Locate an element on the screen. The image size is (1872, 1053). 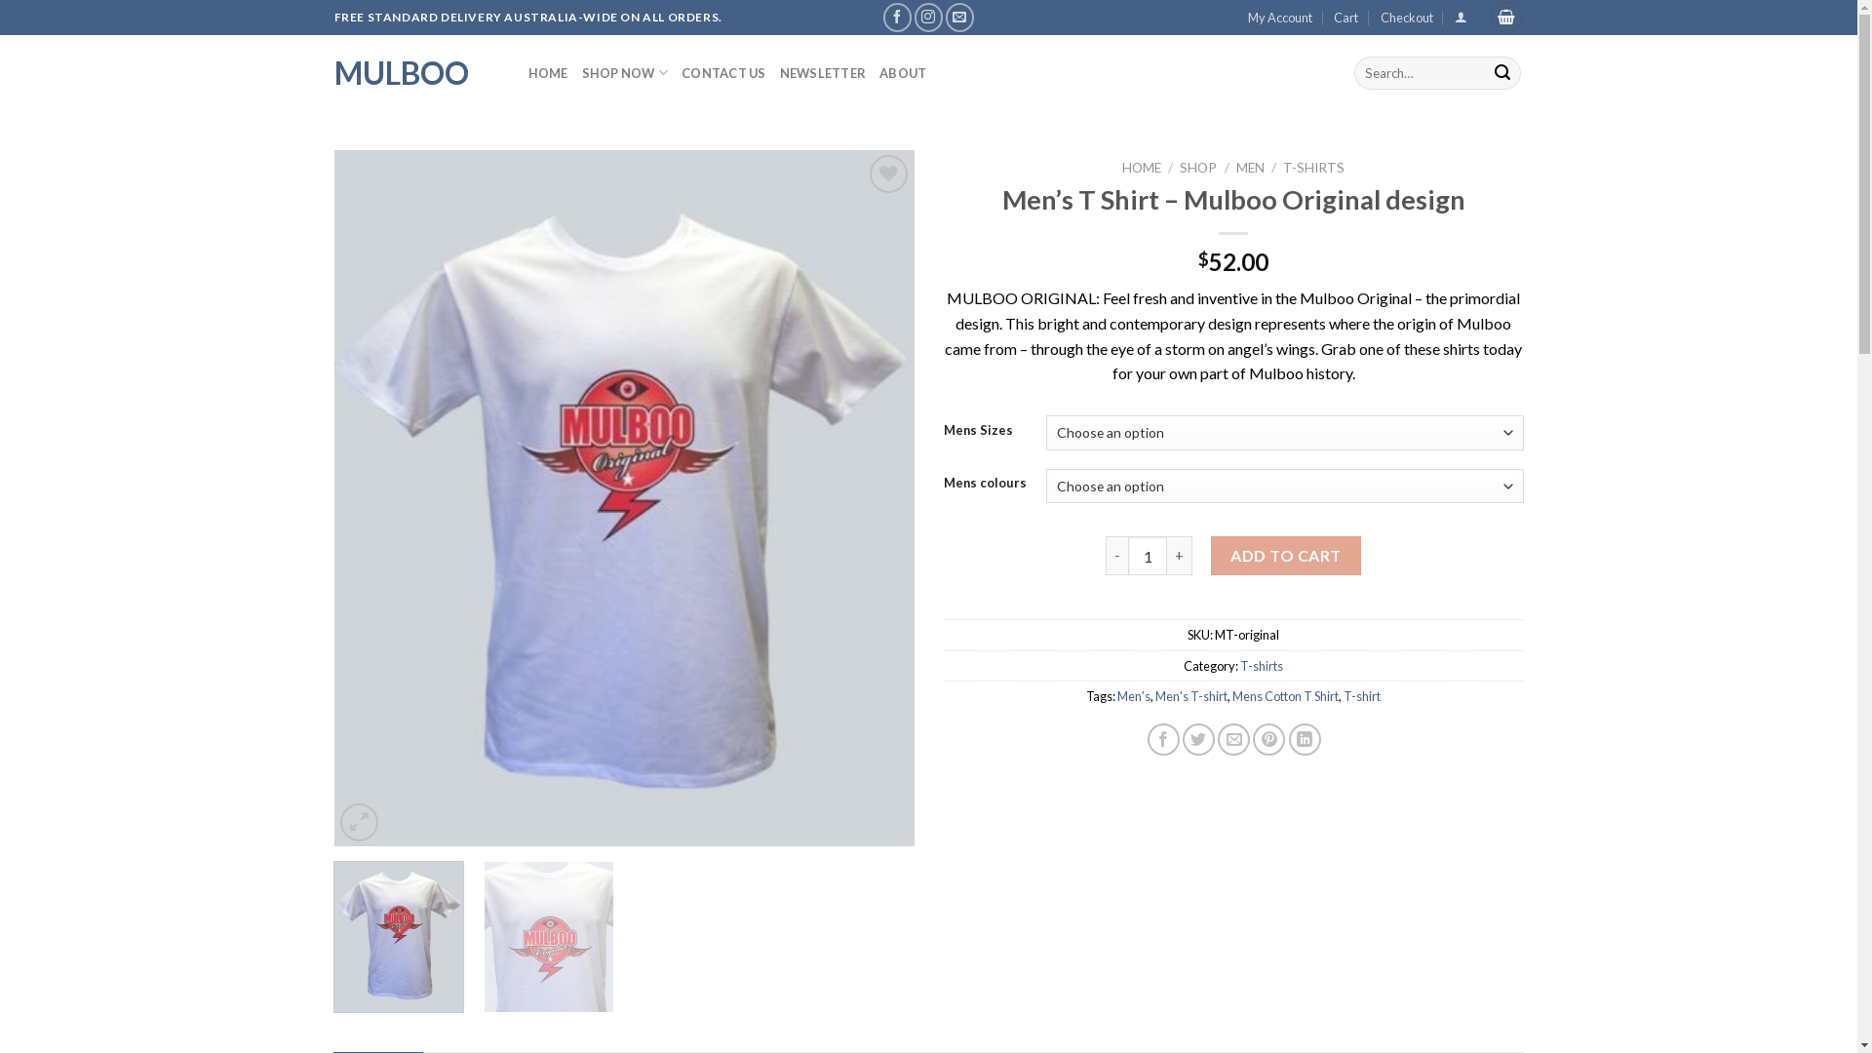
T-shirts is located at coordinates (1262, 666).